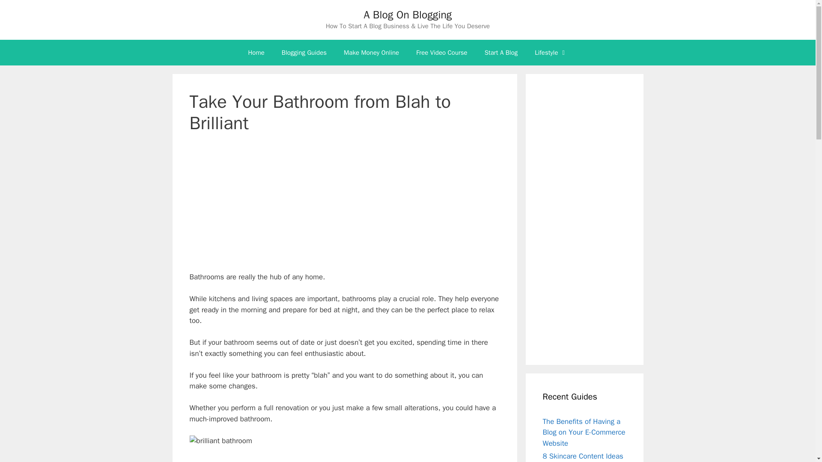 The height and width of the screenshot is (462, 822). What do you see at coordinates (442, 52) in the screenshot?
I see `Free Video Course` at bounding box center [442, 52].